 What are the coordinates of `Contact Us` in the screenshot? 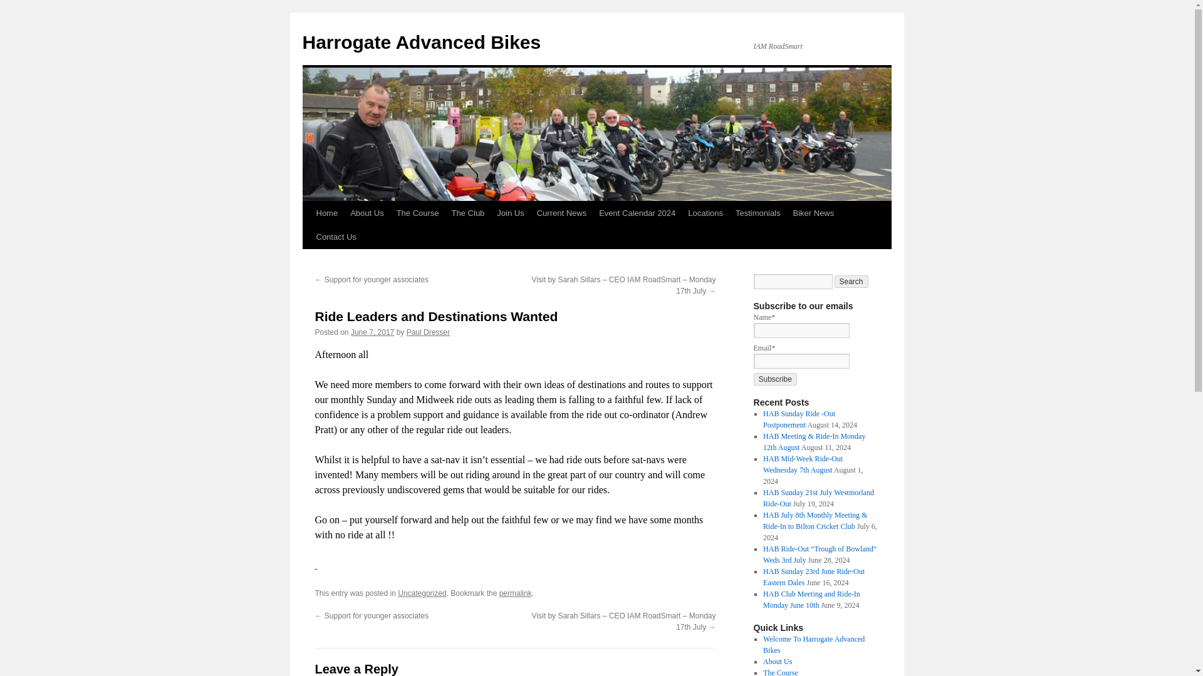 It's located at (335, 237).